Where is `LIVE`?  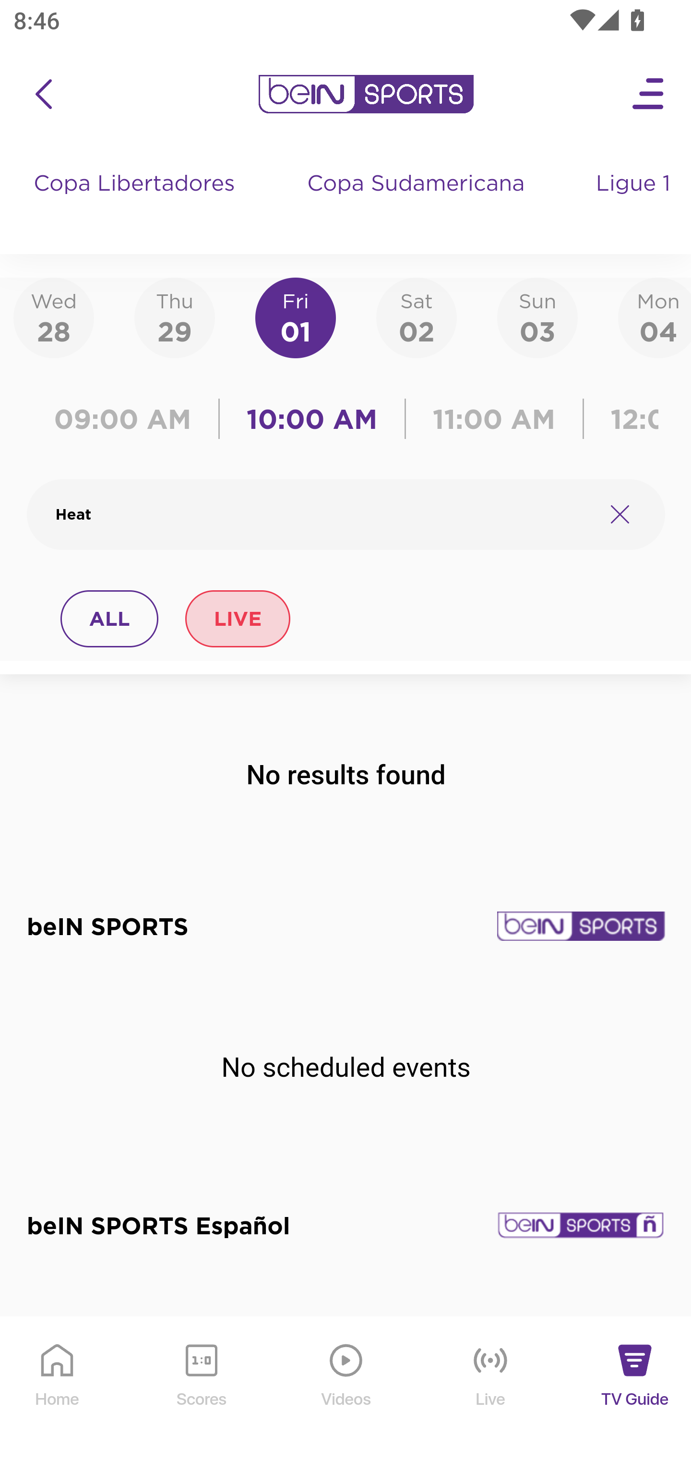 LIVE is located at coordinates (237, 618).